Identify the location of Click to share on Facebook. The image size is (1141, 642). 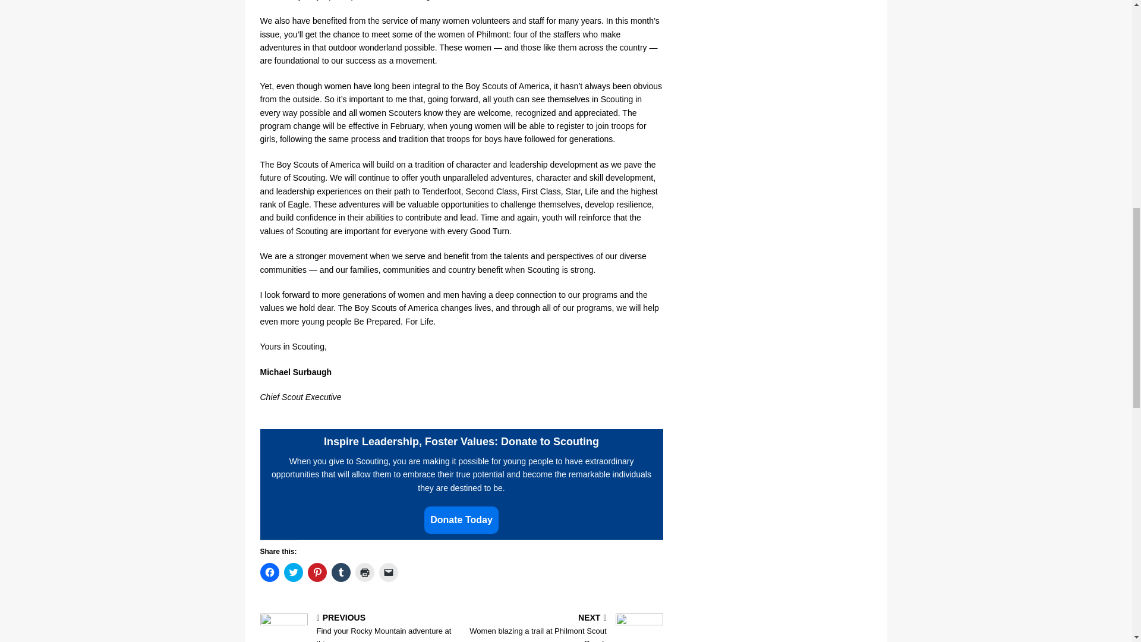
(341, 572).